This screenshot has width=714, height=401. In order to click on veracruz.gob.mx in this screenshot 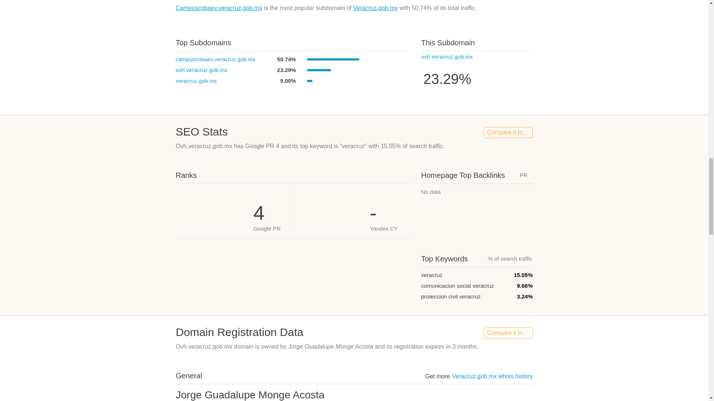, I will do `click(196, 81)`.